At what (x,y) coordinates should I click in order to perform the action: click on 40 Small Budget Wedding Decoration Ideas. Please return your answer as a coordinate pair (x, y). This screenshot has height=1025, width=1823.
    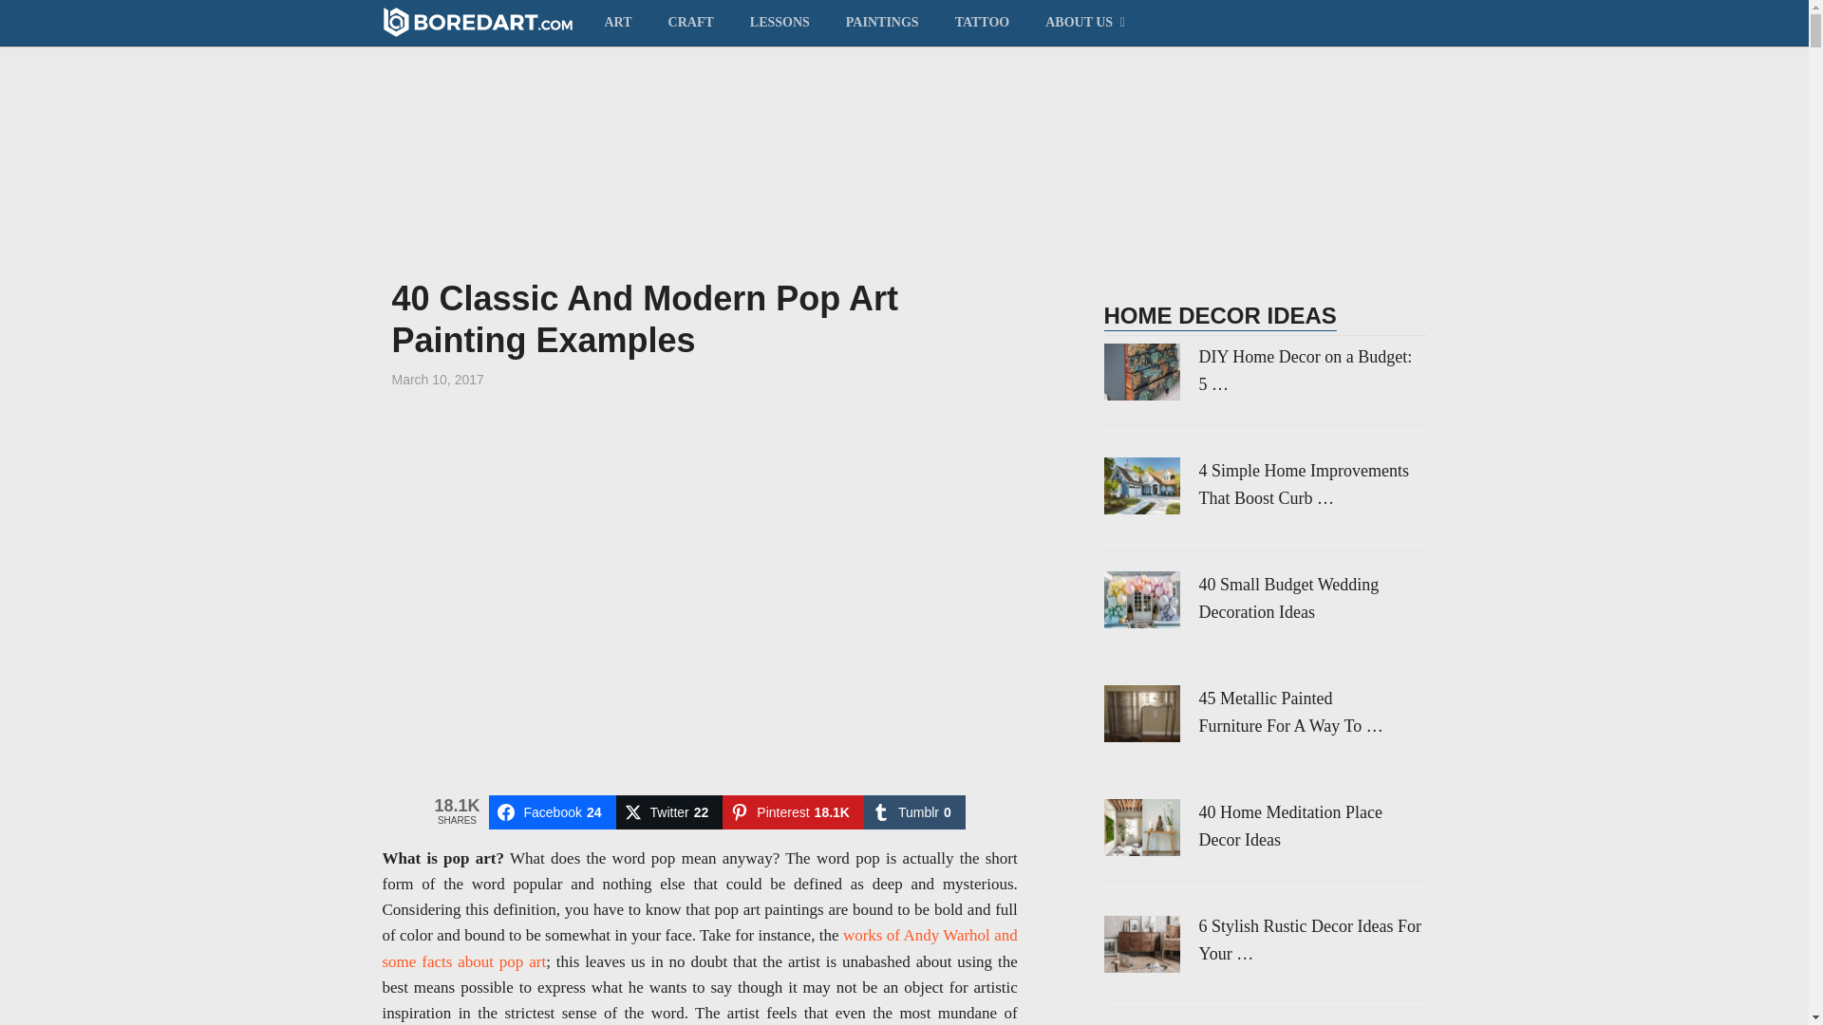
    Looking at the image, I should click on (1264, 598).